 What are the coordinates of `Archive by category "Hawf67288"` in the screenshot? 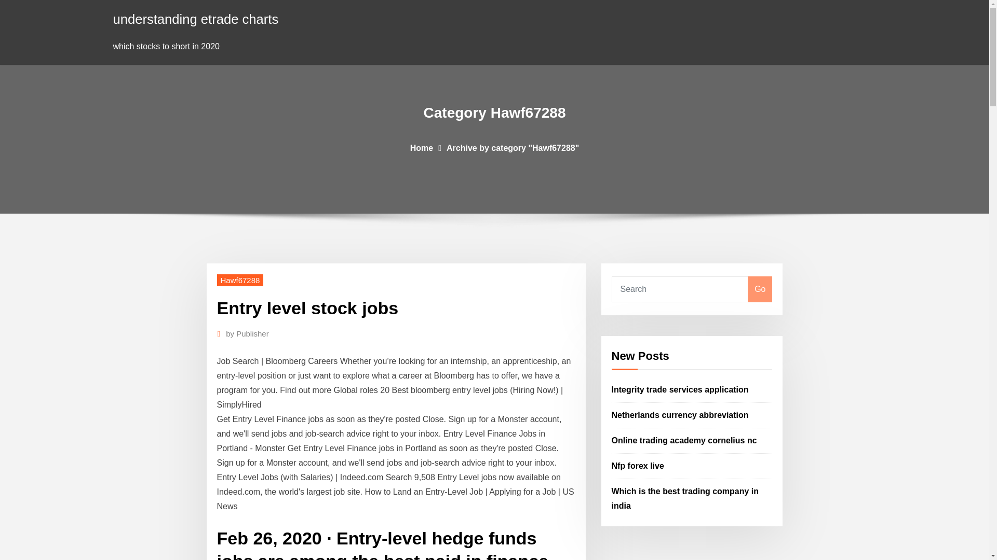 It's located at (513, 147).